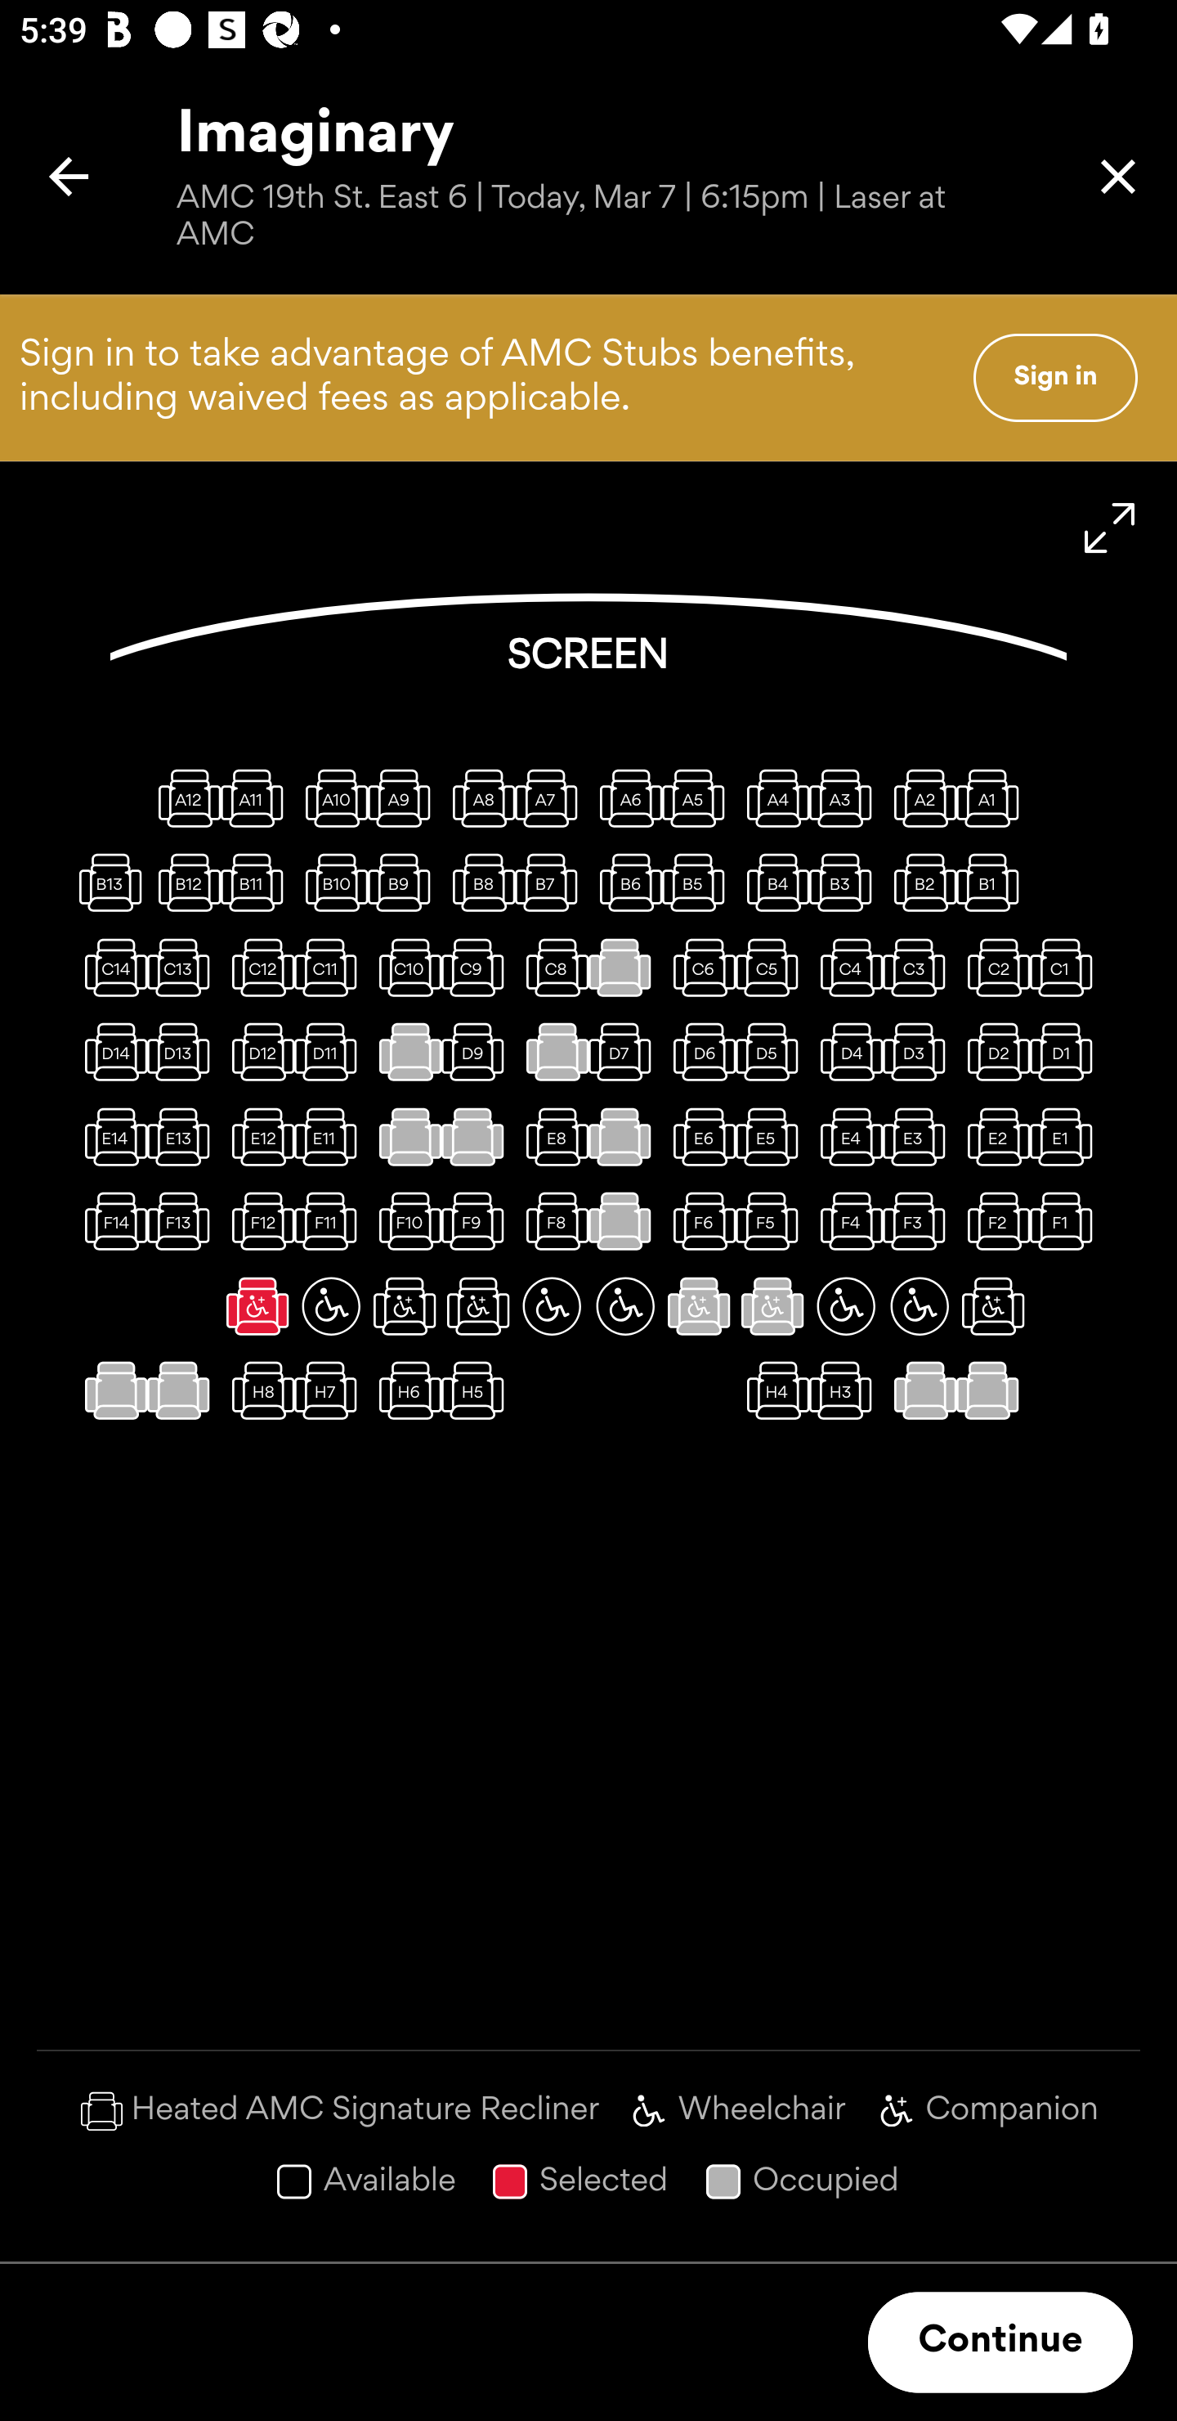 The image size is (1177, 2421). I want to click on F8, Regular seat, available, so click(552, 1221).